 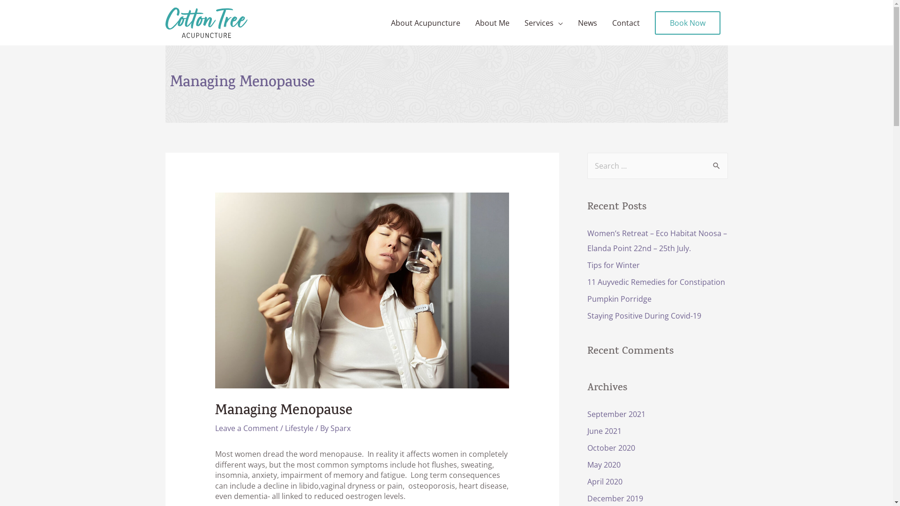 I want to click on September 2021, so click(x=616, y=414).